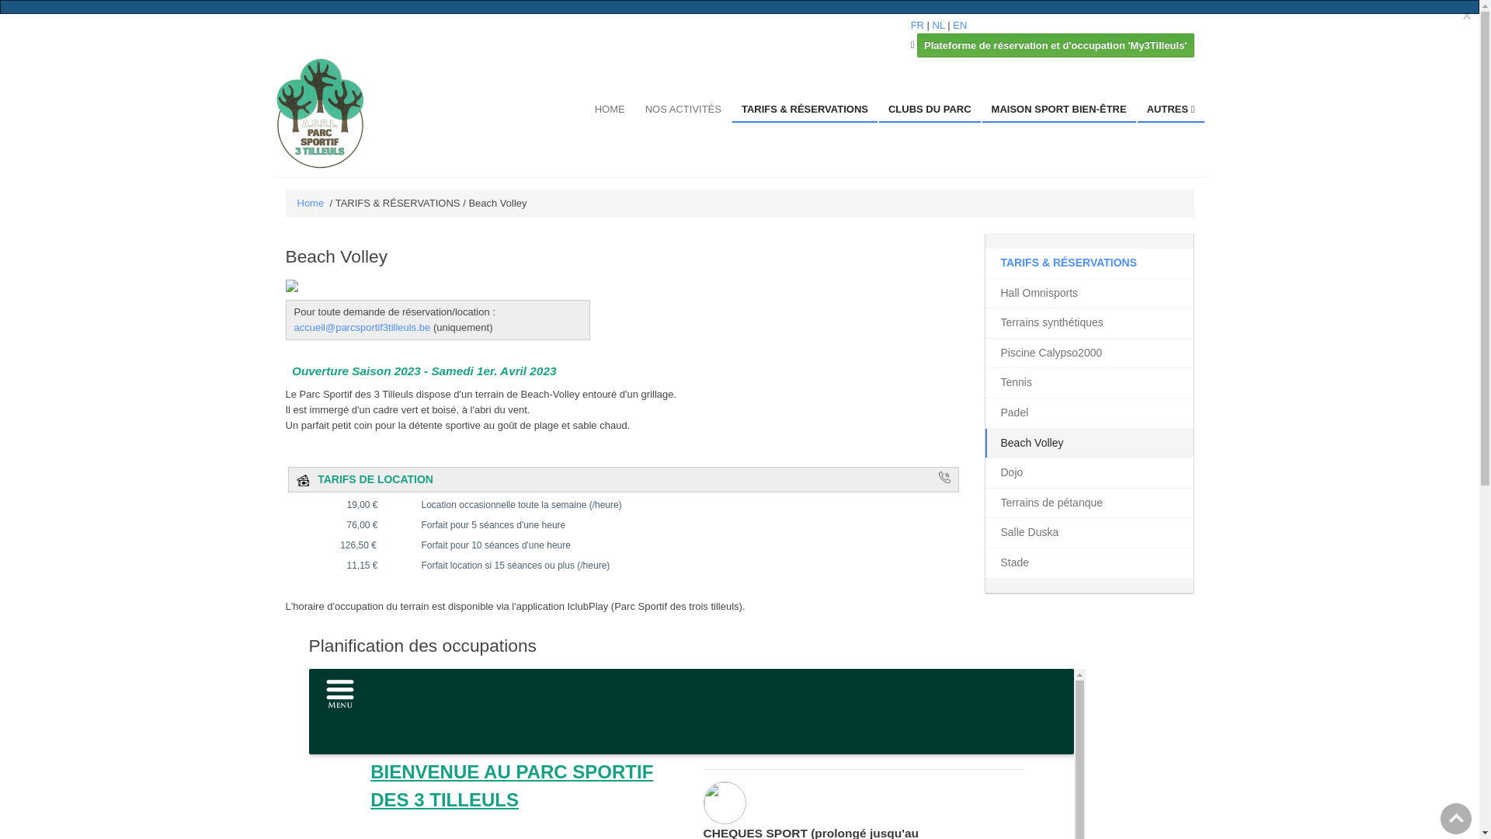 Image resolution: width=1491 pixels, height=839 pixels. Describe the element at coordinates (939, 25) in the screenshot. I see `NL` at that location.